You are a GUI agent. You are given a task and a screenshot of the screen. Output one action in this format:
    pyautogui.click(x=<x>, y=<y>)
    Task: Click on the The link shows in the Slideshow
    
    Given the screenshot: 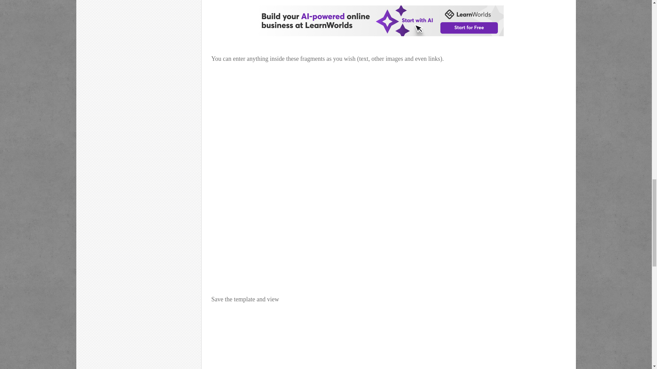 What is the action you would take?
    pyautogui.click(x=310, y=345)
    